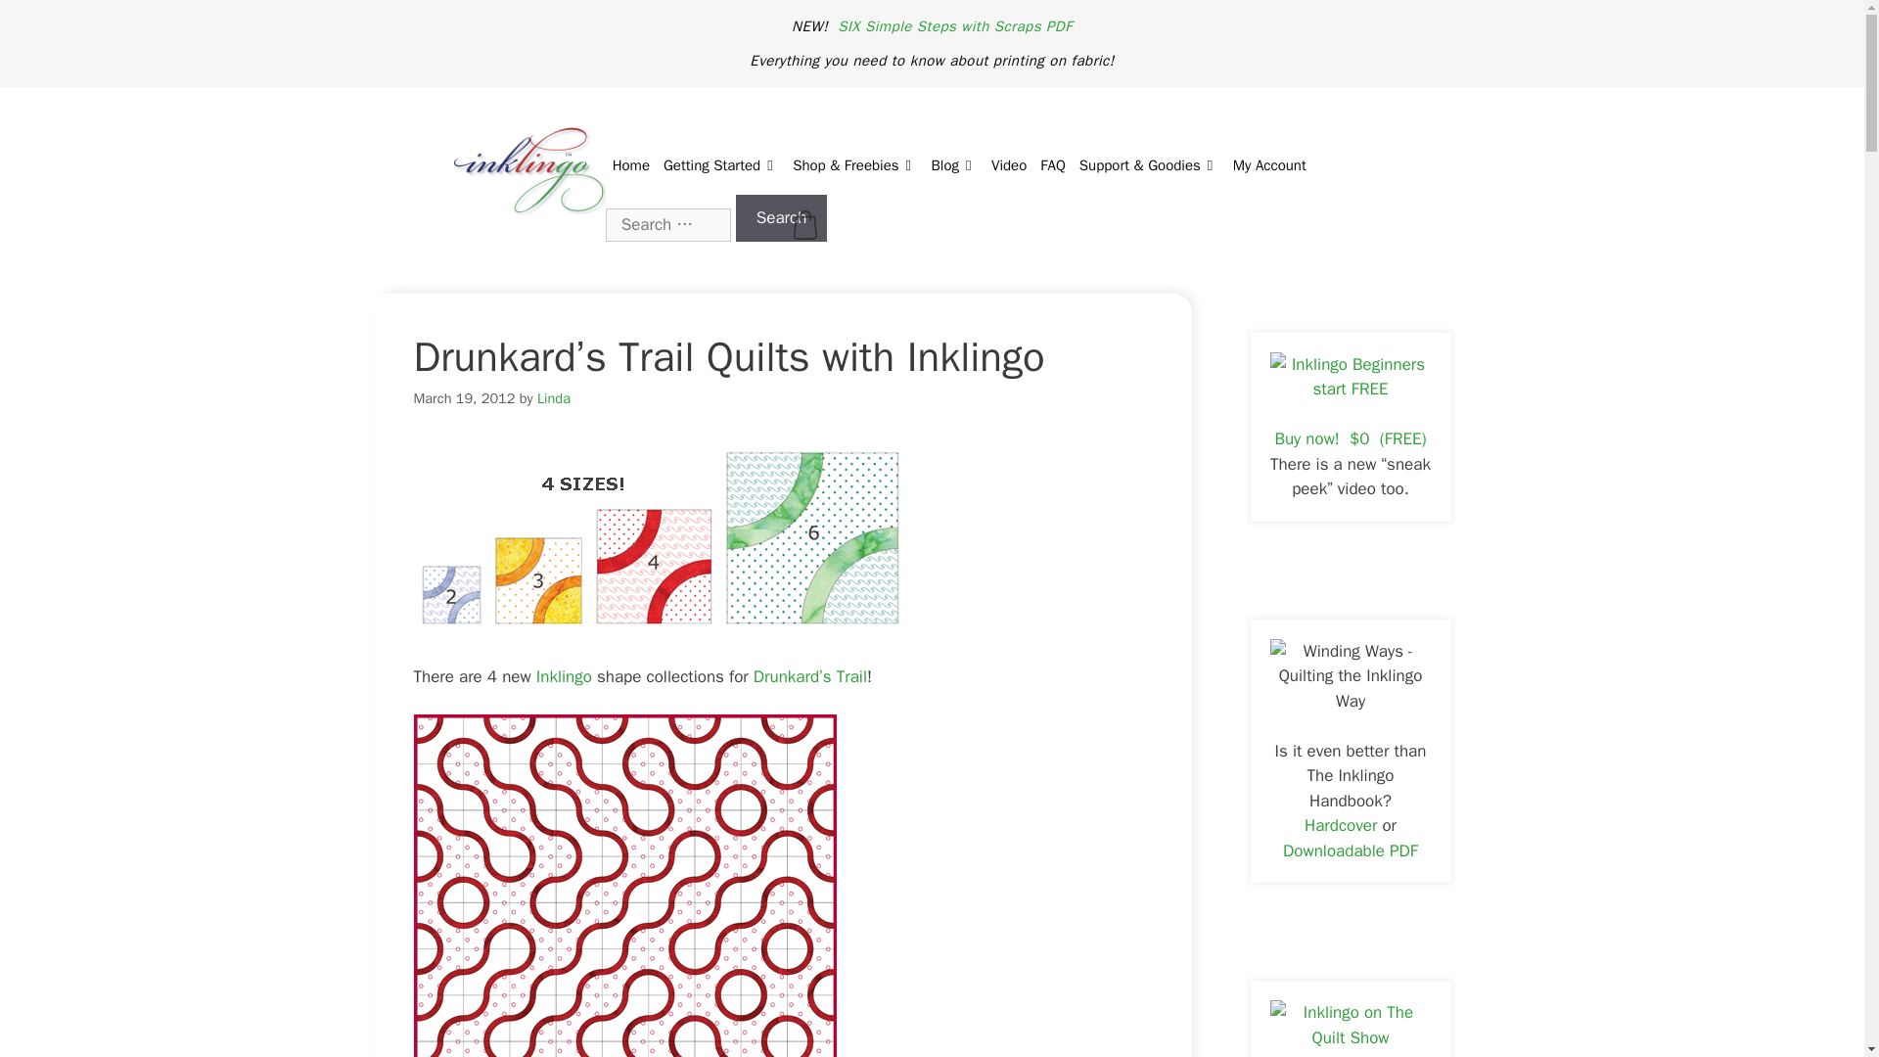  I want to click on Search, so click(782, 217).